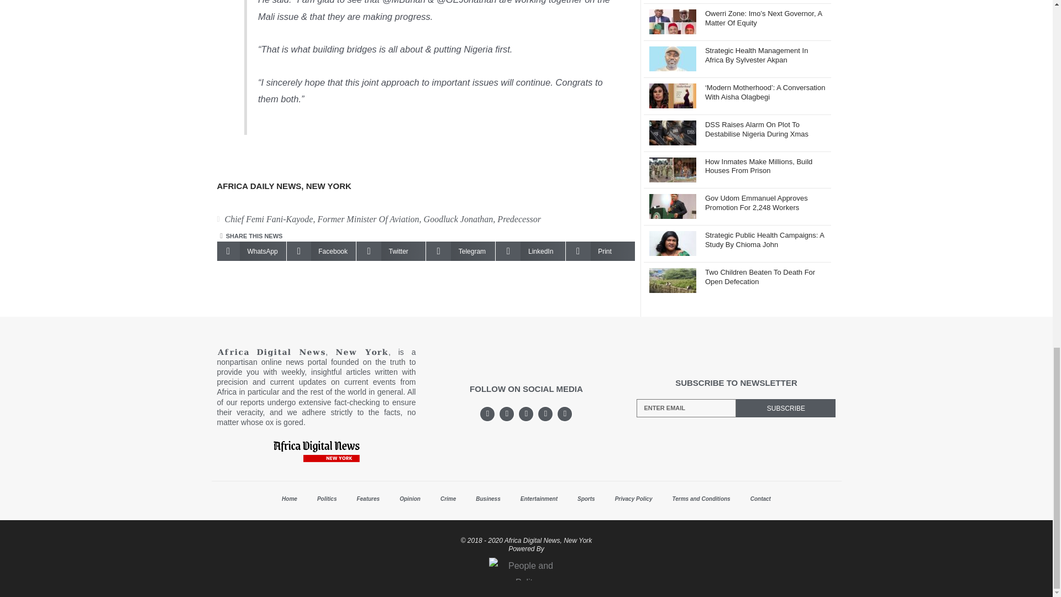 The image size is (1061, 597). Describe the element at coordinates (269, 219) in the screenshot. I see `Chief Femi Fani-Kayode` at that location.